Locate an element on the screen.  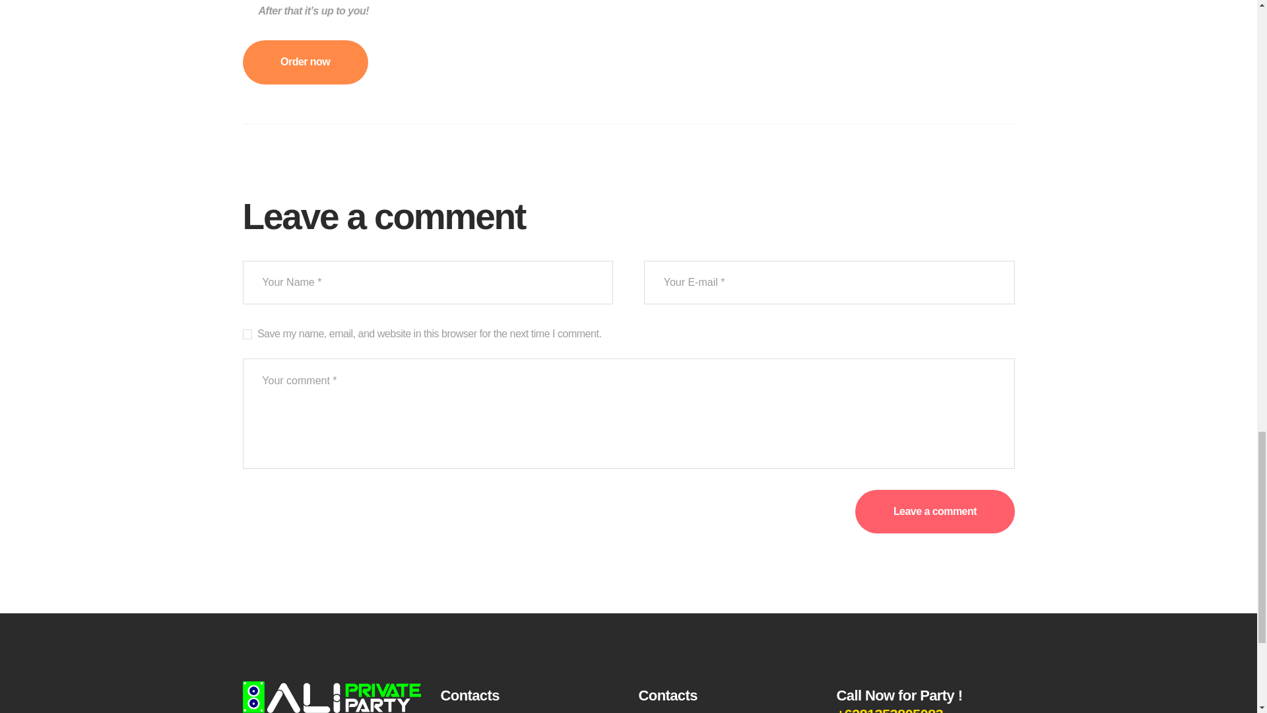
Leave a comment is located at coordinates (934, 511).